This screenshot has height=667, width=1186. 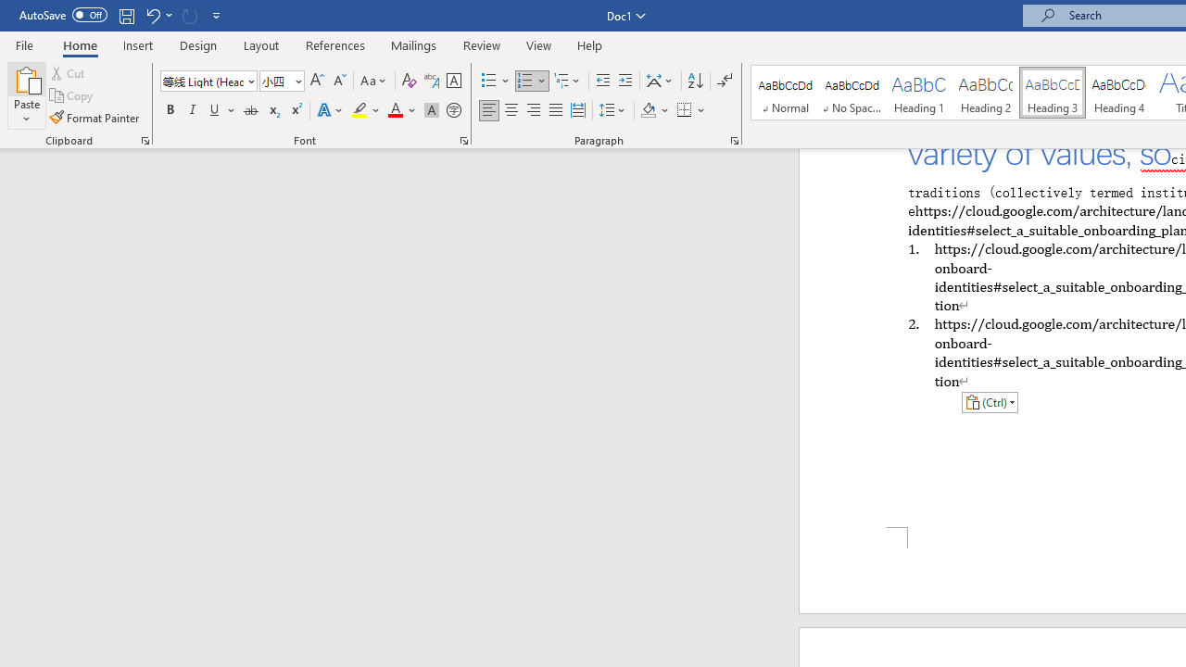 What do you see at coordinates (534, 111) in the screenshot?
I see `Align Right` at bounding box center [534, 111].